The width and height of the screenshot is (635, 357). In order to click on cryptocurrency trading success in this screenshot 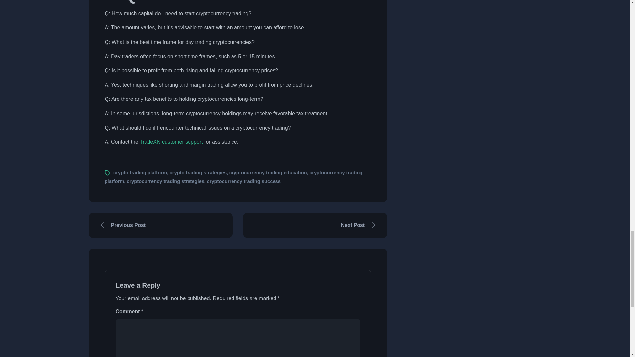, I will do `click(243, 181)`.